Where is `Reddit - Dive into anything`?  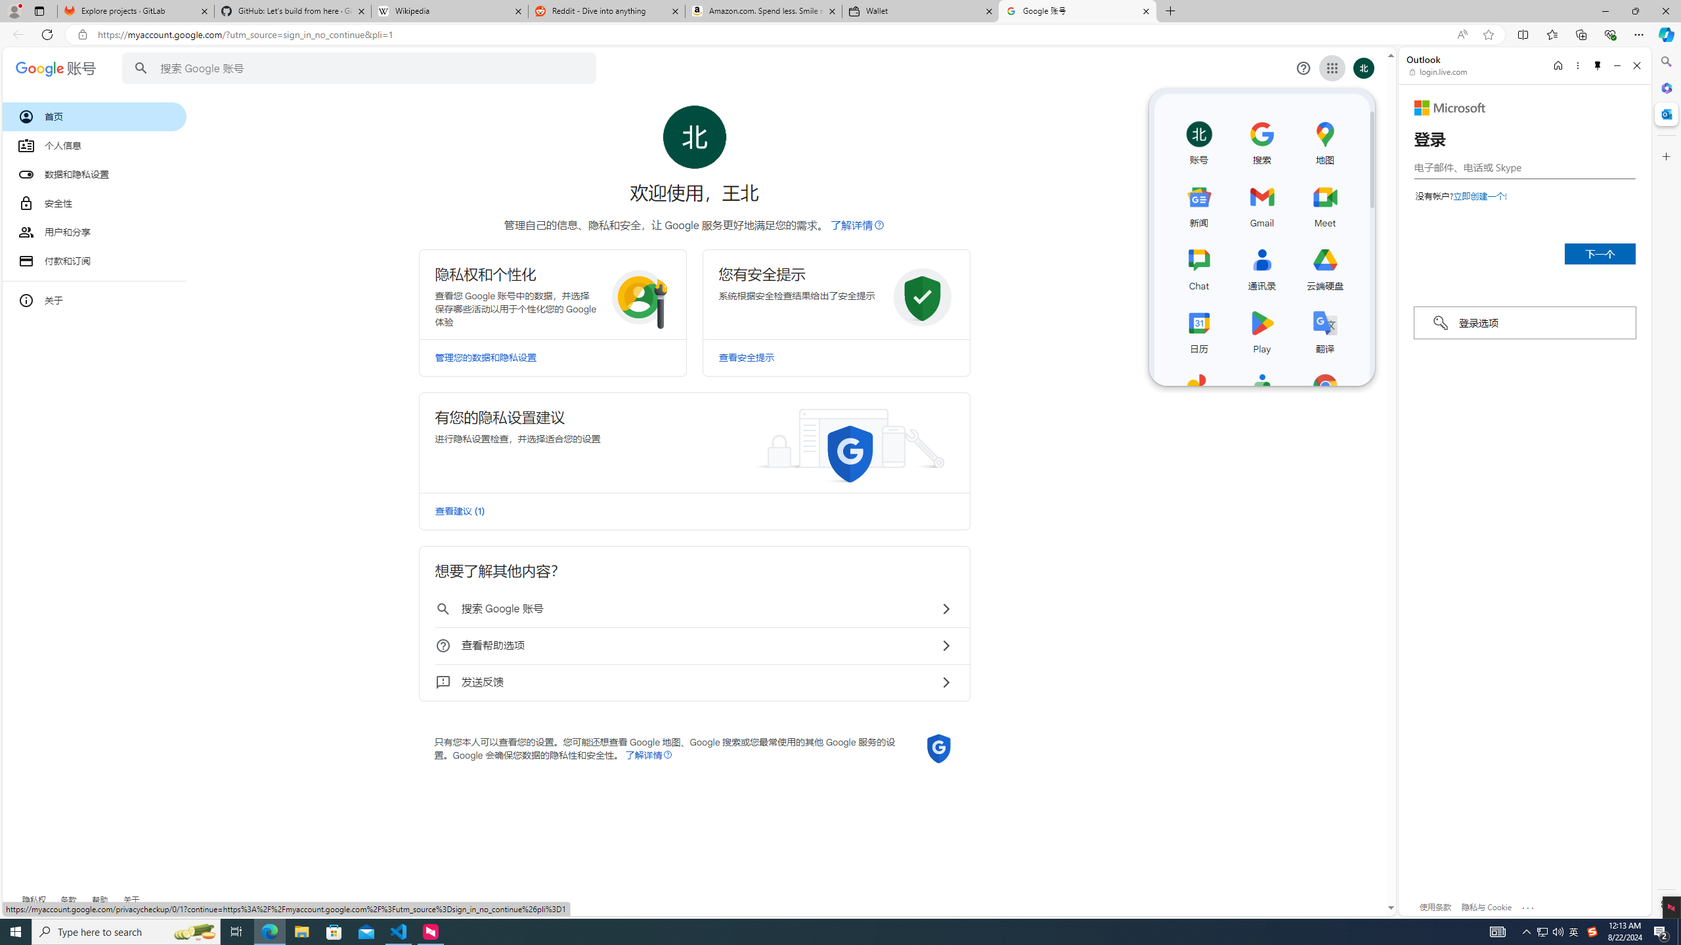
Reddit - Dive into anything is located at coordinates (607, 11).